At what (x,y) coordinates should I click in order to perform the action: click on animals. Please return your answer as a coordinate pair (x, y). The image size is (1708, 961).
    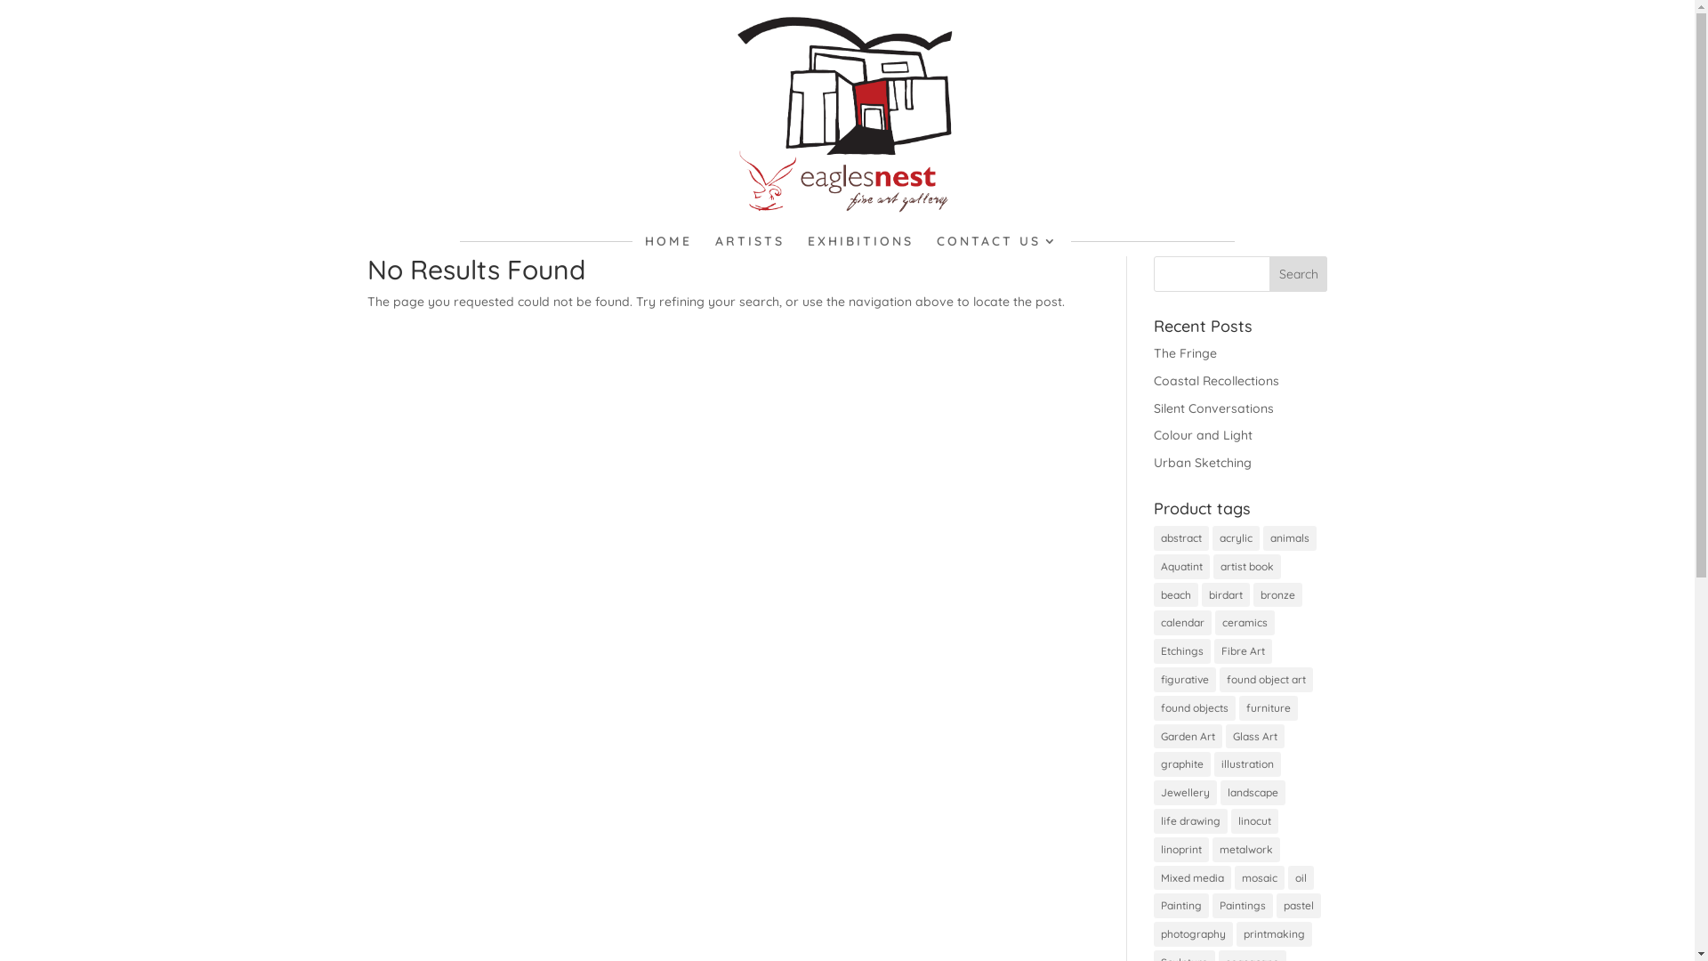
    Looking at the image, I should click on (1290, 538).